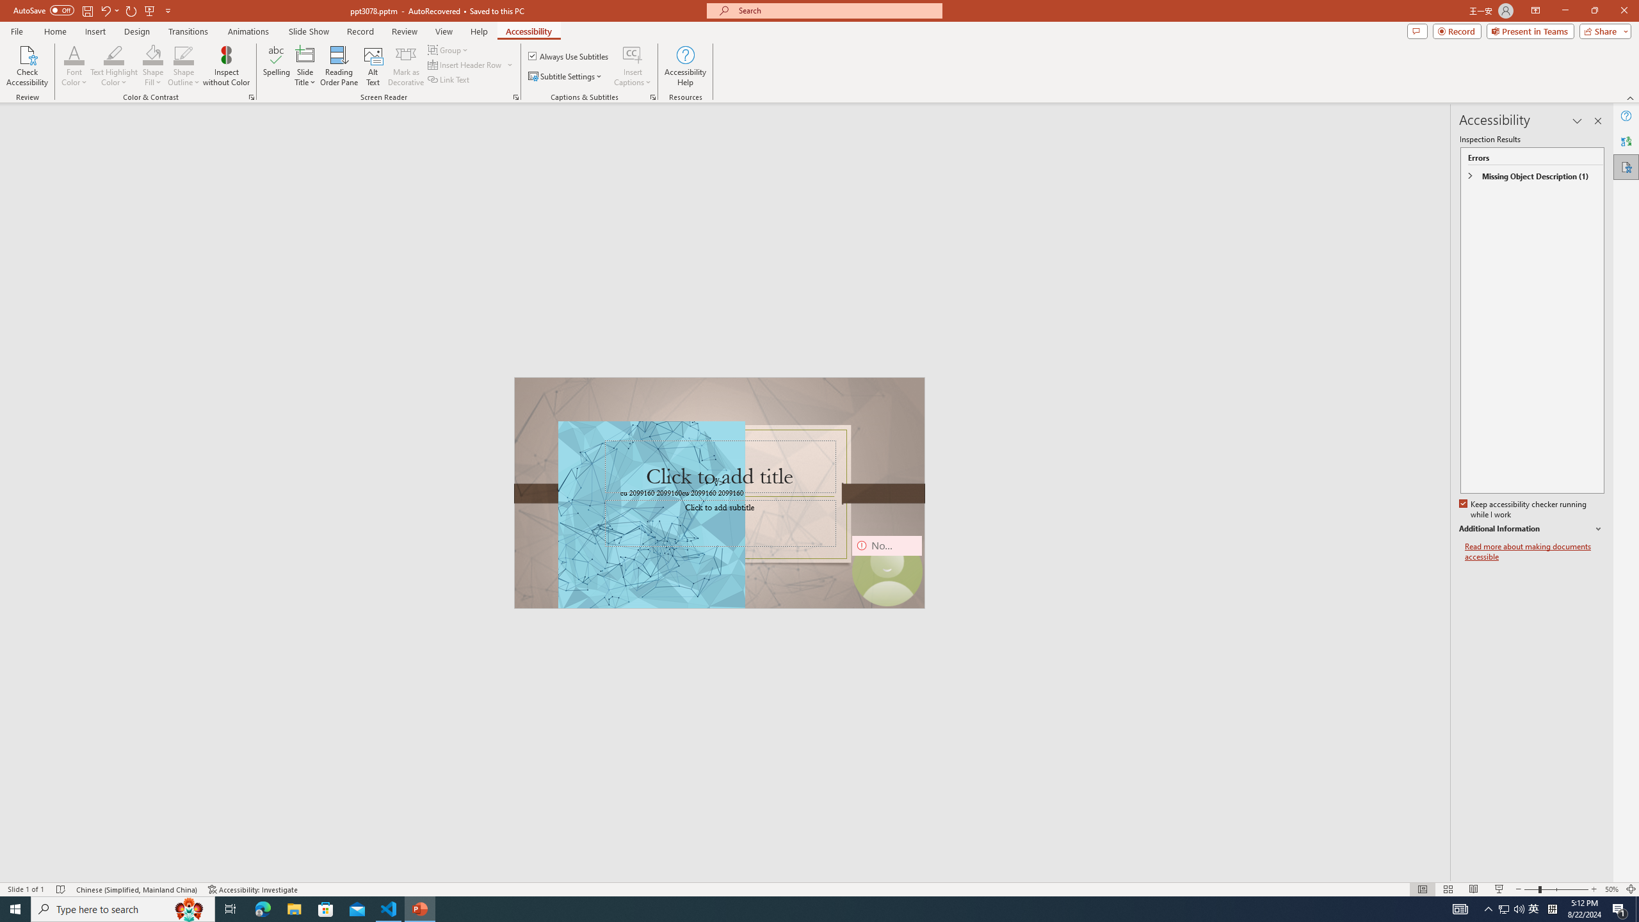 Image resolution: width=1639 pixels, height=922 pixels. I want to click on Screen Reader, so click(516, 97).